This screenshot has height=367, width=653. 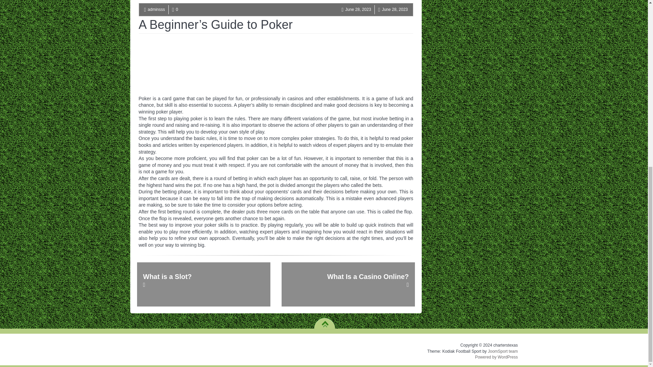 I want to click on What Is a Casino Online?, so click(x=348, y=284).